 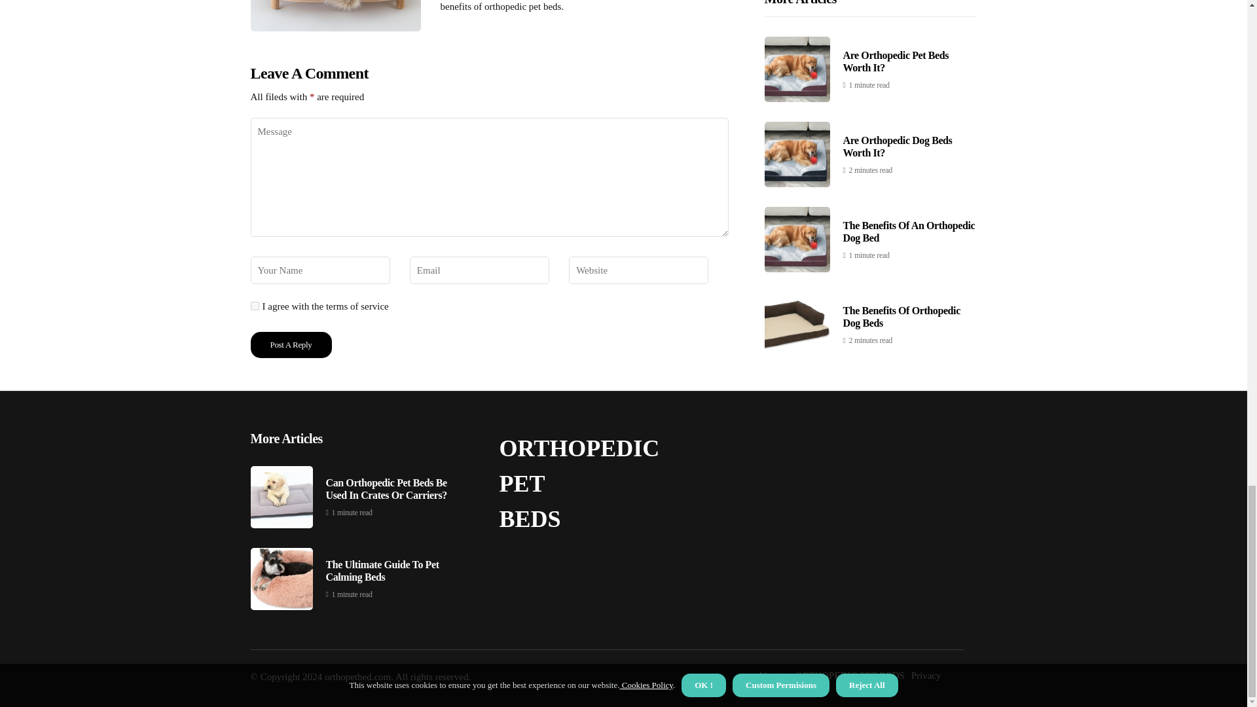 I want to click on Post a Reply, so click(x=291, y=344).